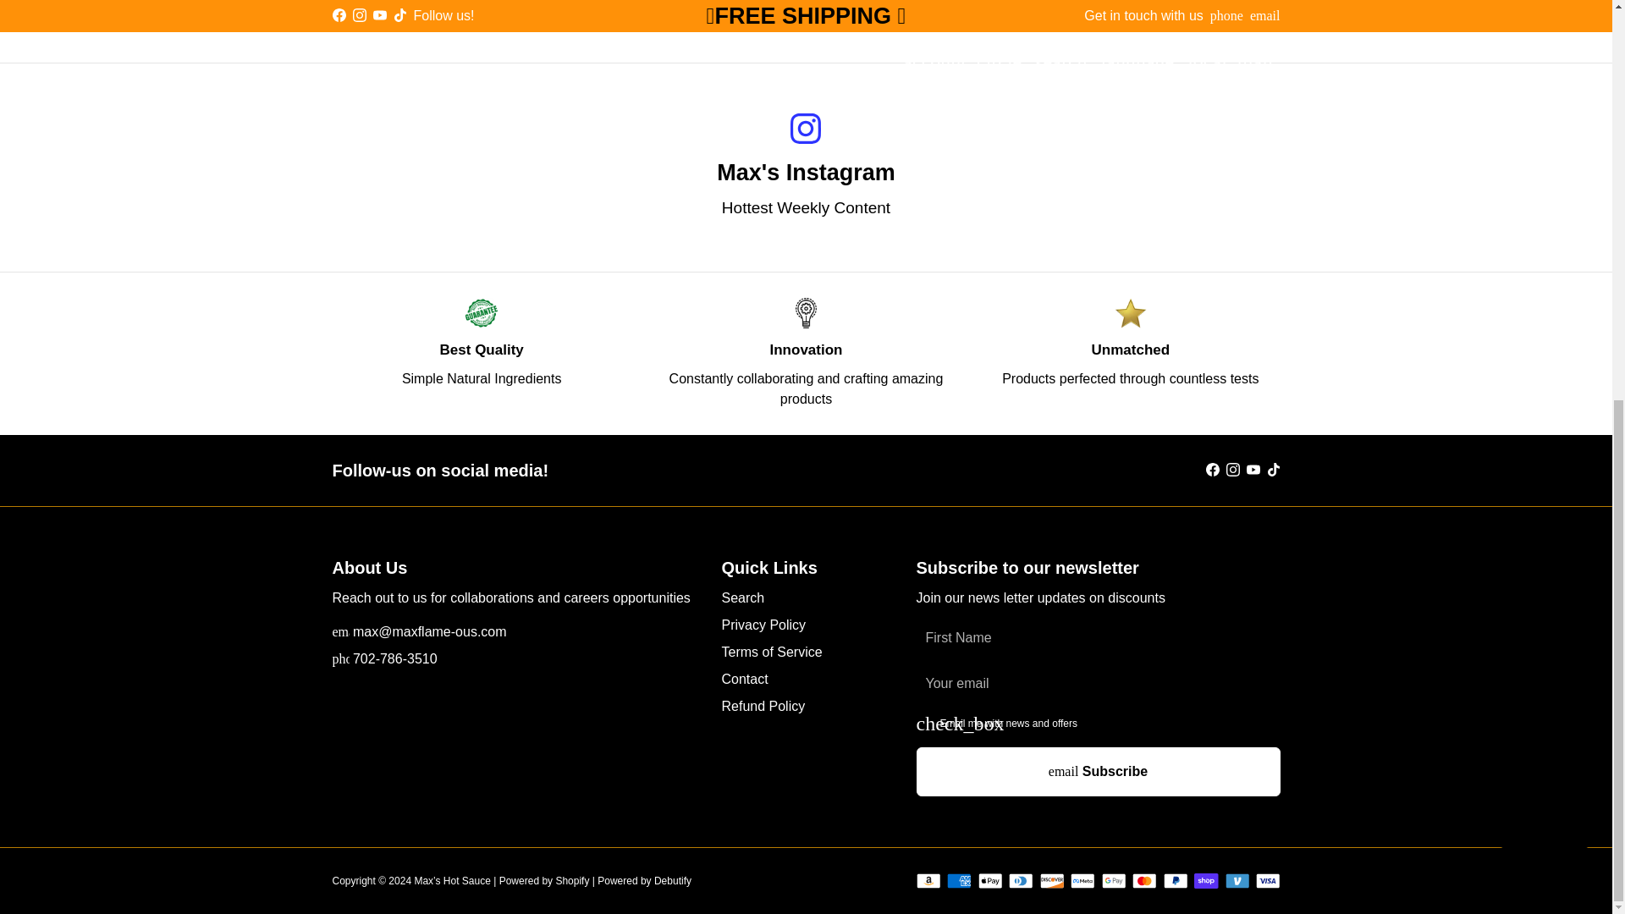 This screenshot has width=1625, height=914. Describe the element at coordinates (1021, 880) in the screenshot. I see `Diners Club` at that location.